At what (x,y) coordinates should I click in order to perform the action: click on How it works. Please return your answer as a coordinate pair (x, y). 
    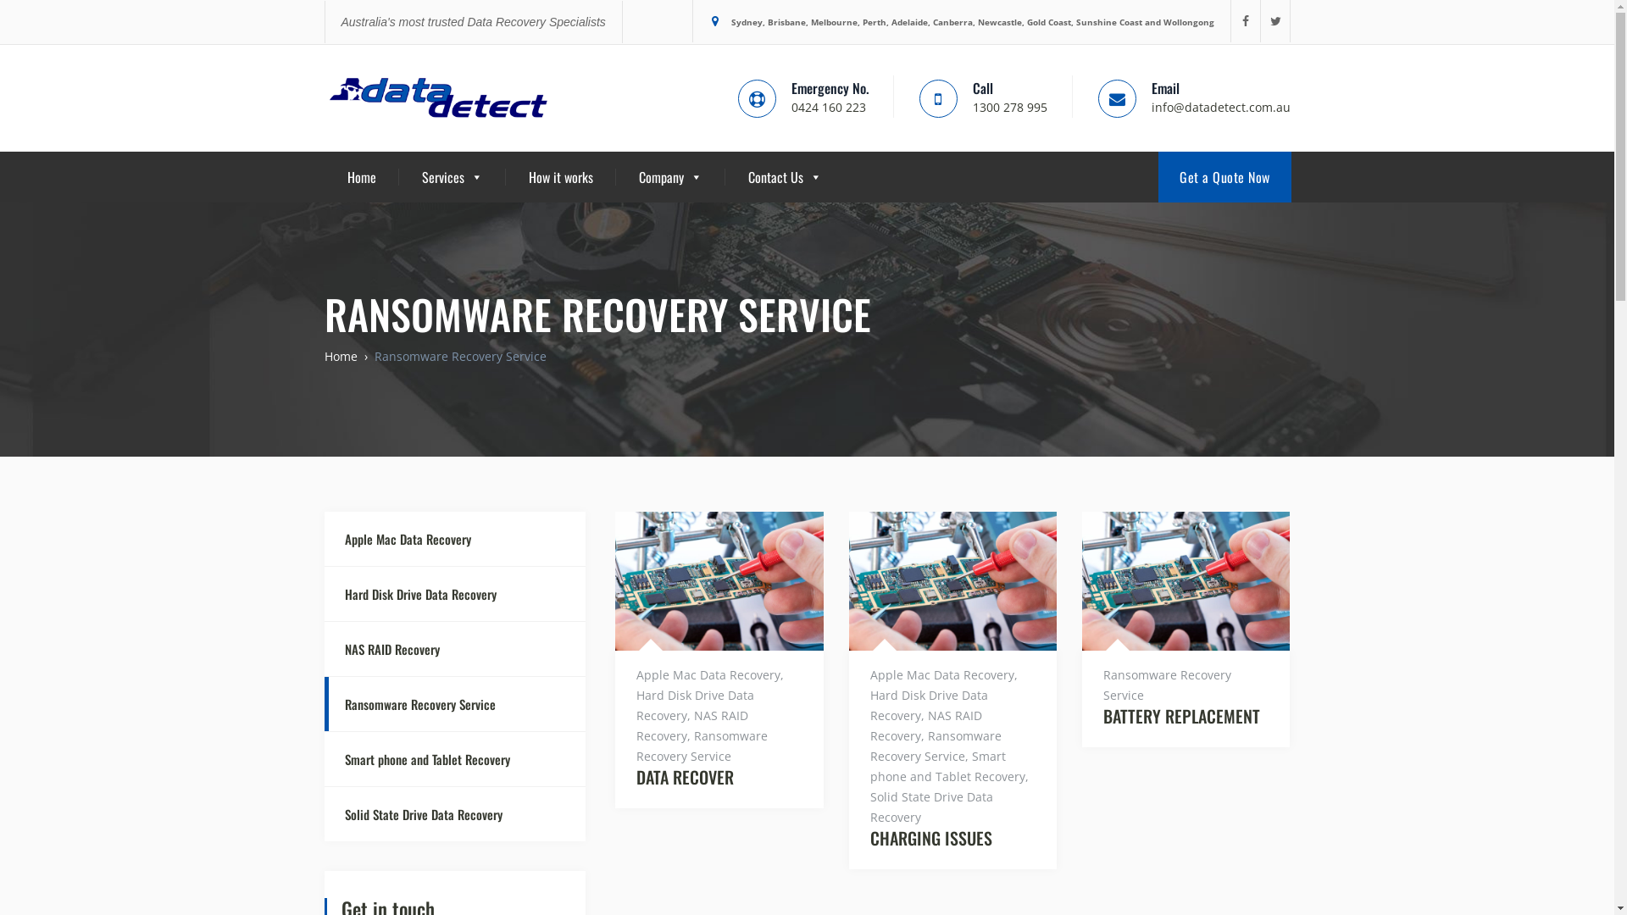
    Looking at the image, I should click on (561, 177).